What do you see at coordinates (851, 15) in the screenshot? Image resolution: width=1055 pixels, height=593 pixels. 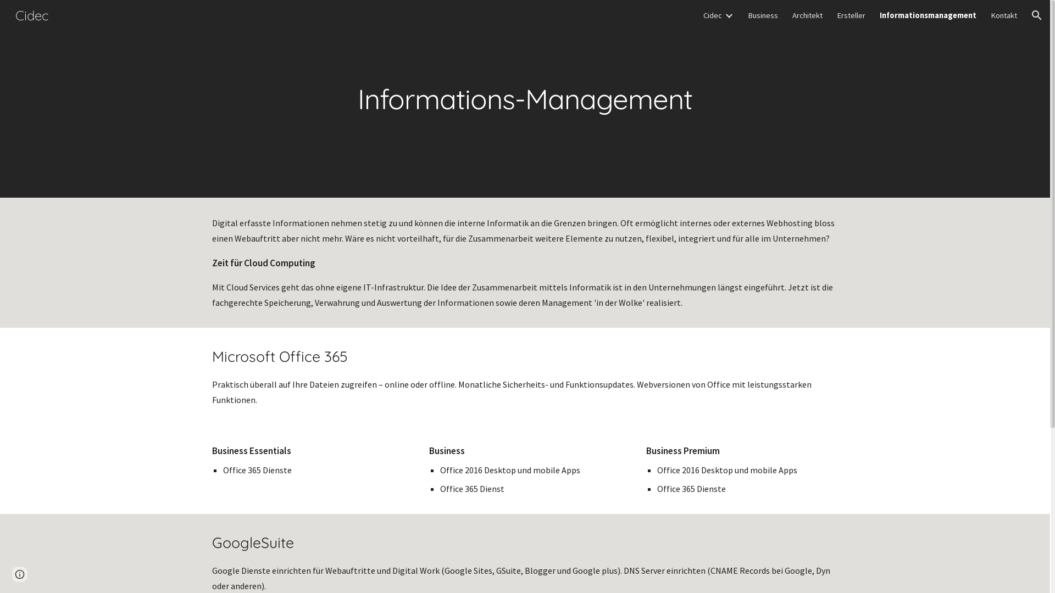 I see `Ersteller` at bounding box center [851, 15].